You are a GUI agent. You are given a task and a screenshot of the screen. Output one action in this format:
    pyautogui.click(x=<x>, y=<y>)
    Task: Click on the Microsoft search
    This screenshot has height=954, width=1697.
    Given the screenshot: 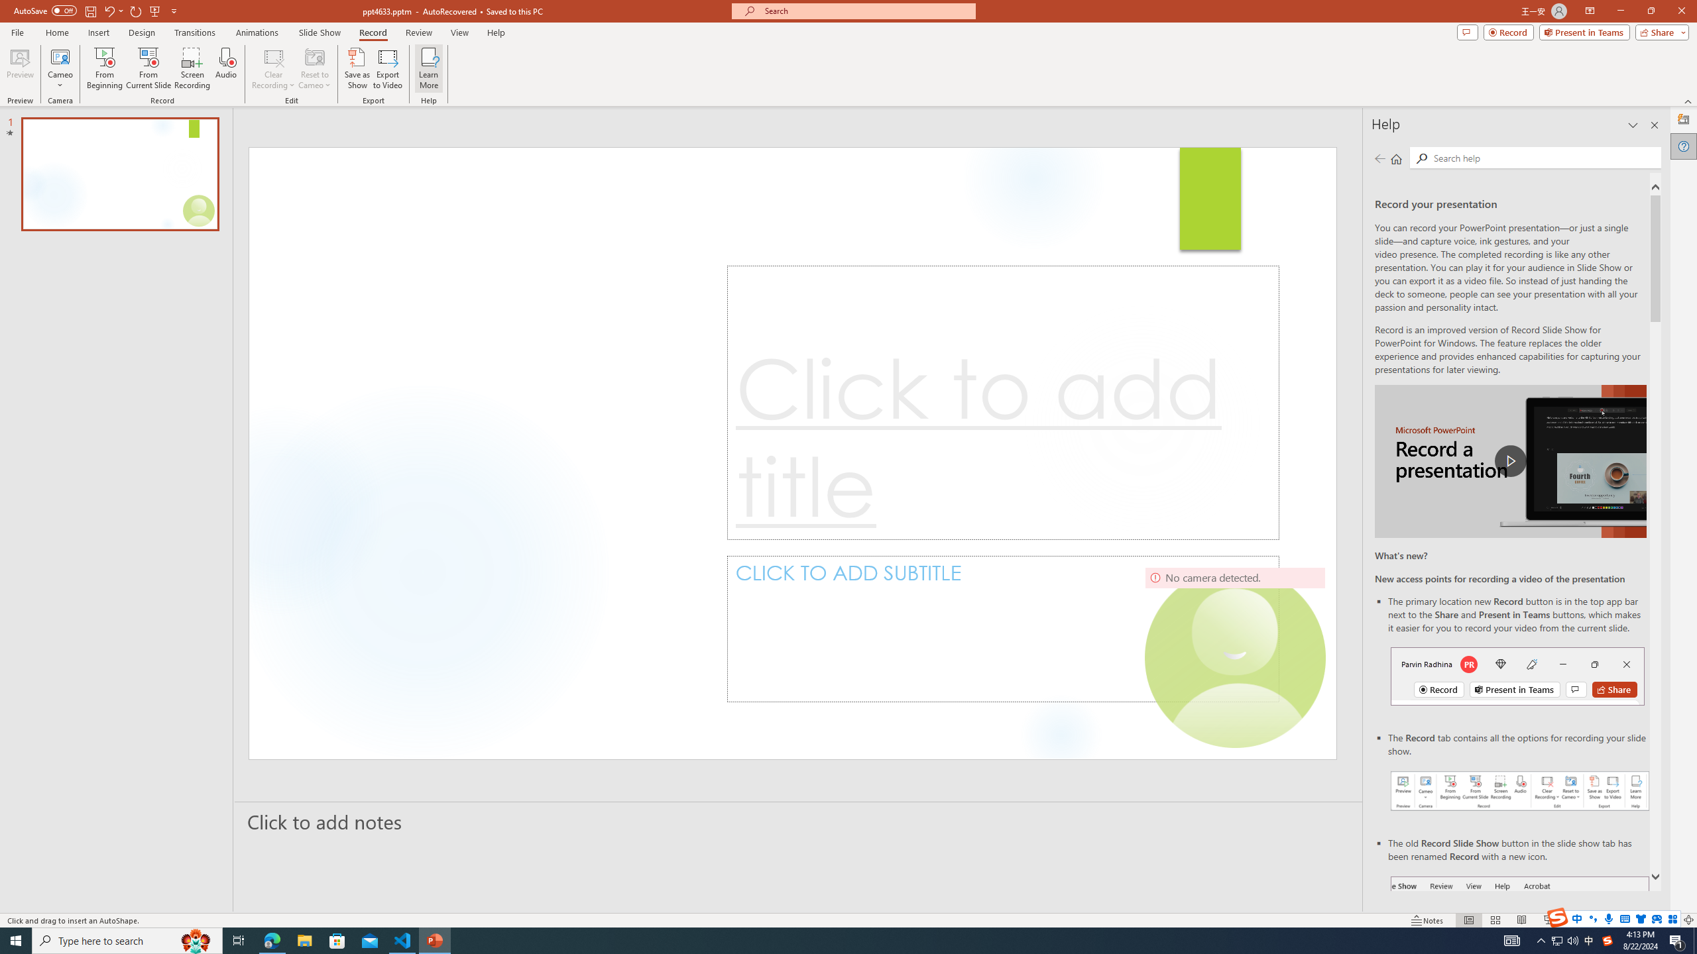 What is the action you would take?
    pyautogui.click(x=866, y=11)
    